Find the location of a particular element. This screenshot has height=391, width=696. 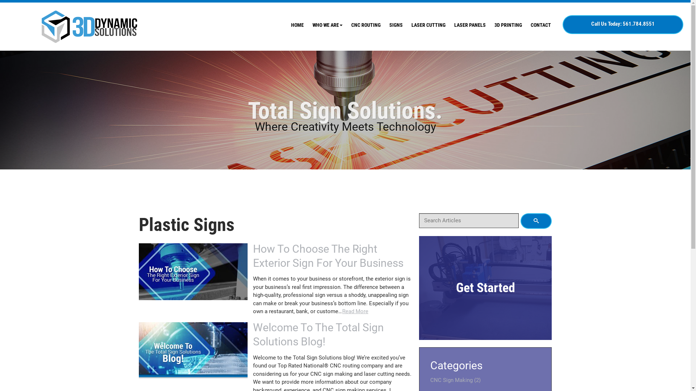

Read More is located at coordinates (355, 311).